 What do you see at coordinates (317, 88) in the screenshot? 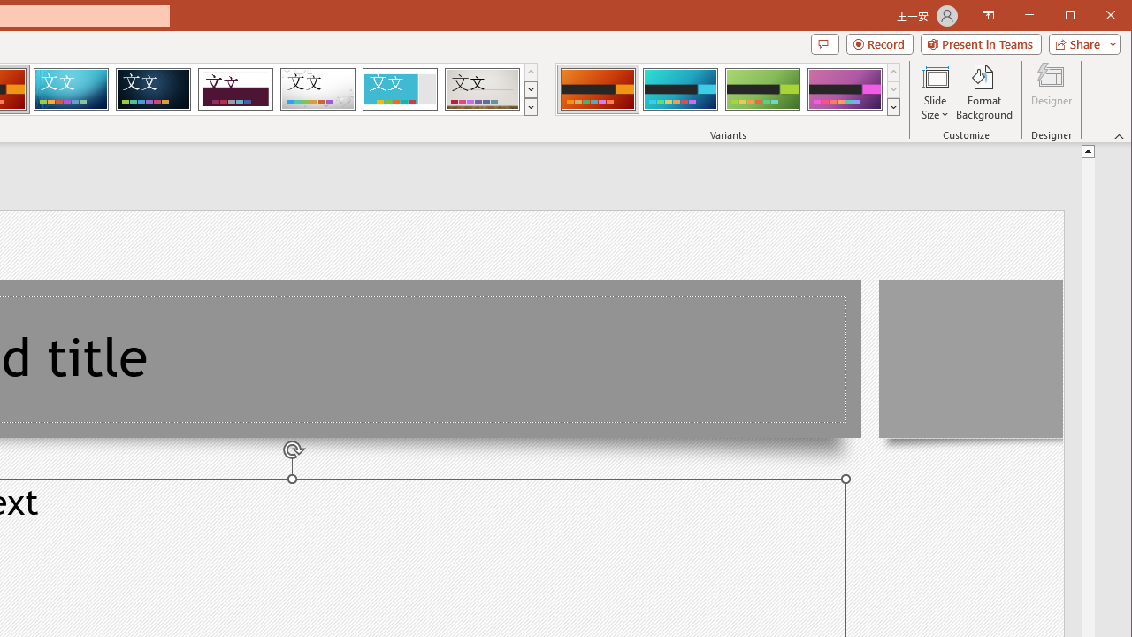
I see `Droplet` at bounding box center [317, 88].